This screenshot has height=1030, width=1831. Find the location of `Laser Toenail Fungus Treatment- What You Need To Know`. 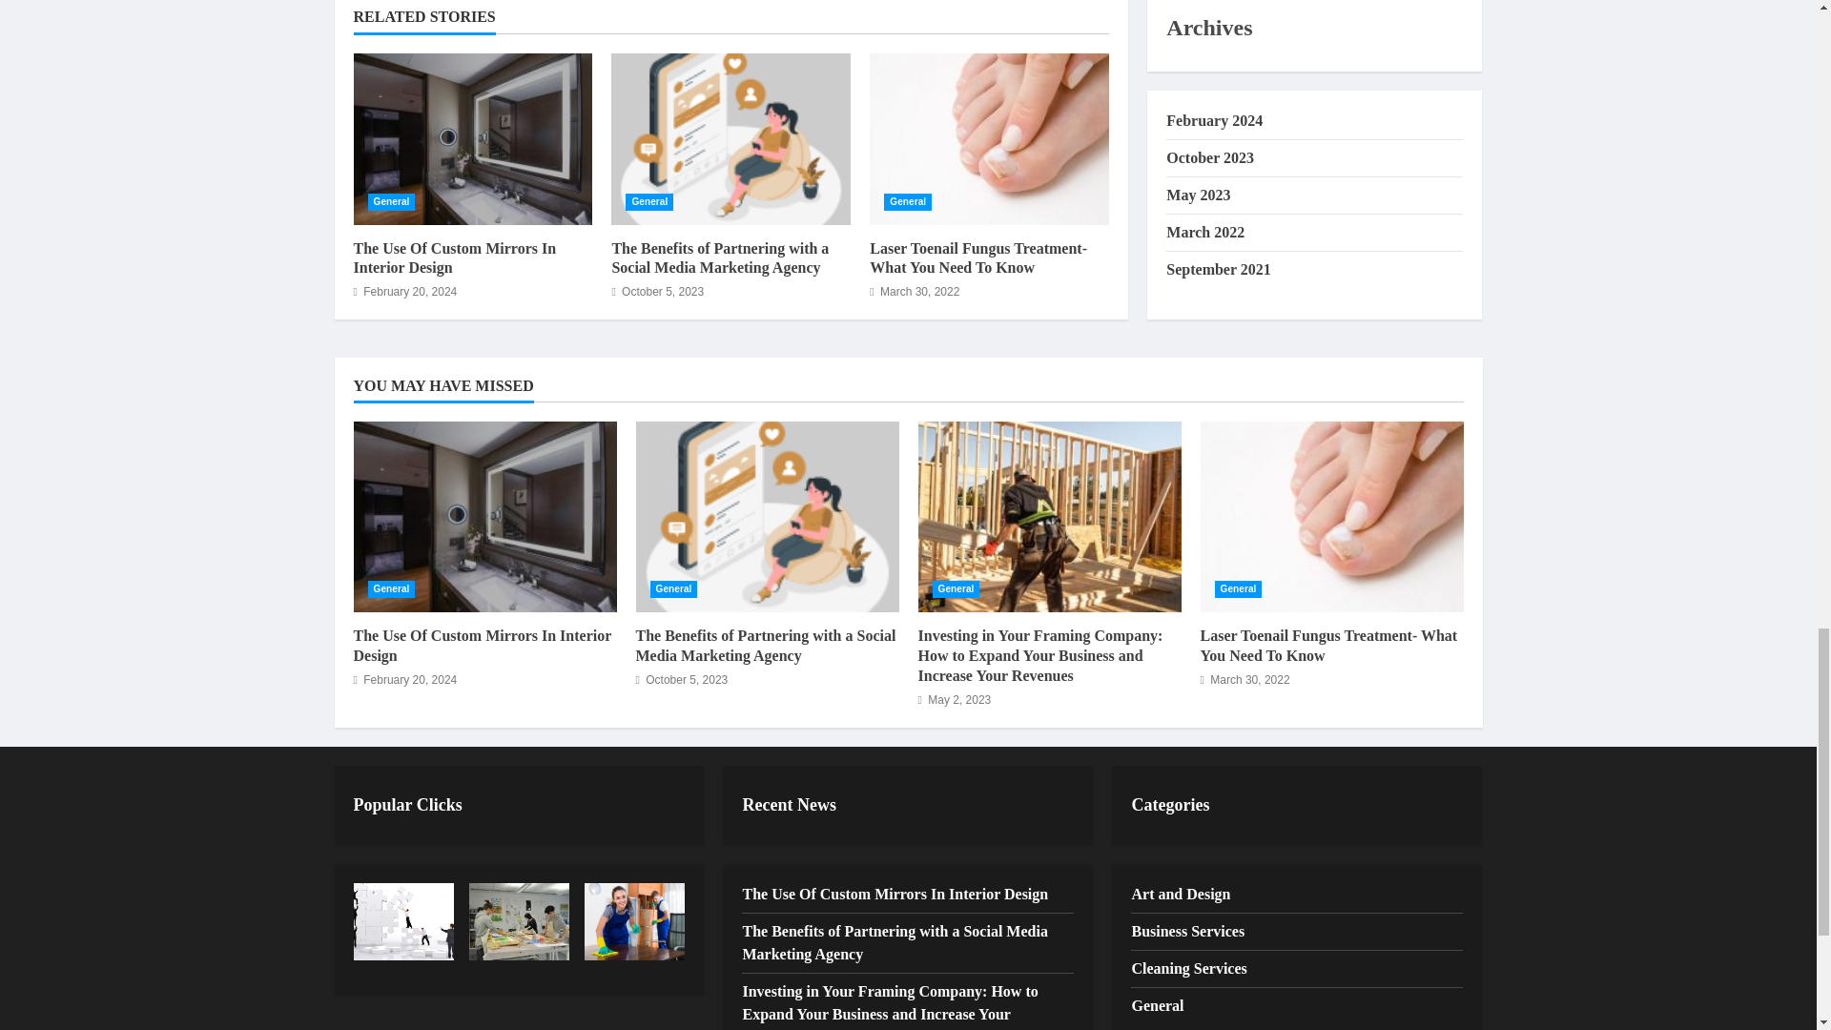

Laser Toenail Fungus Treatment- What You Need To Know is located at coordinates (978, 257).